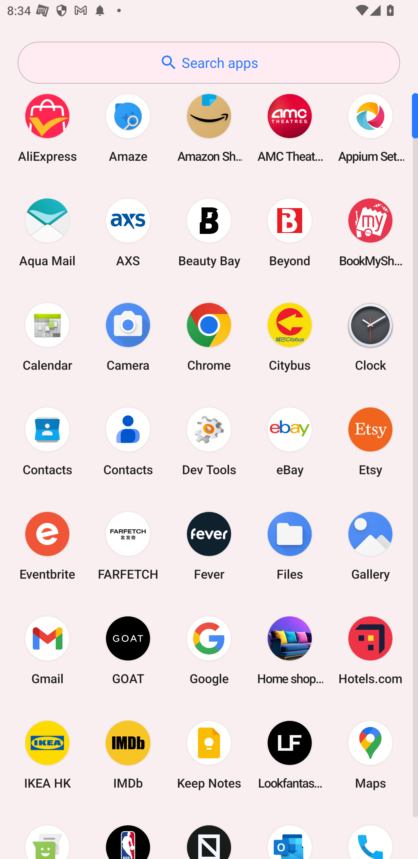 The image size is (418, 859). Describe the element at coordinates (290, 337) in the screenshot. I see `Citybus` at that location.